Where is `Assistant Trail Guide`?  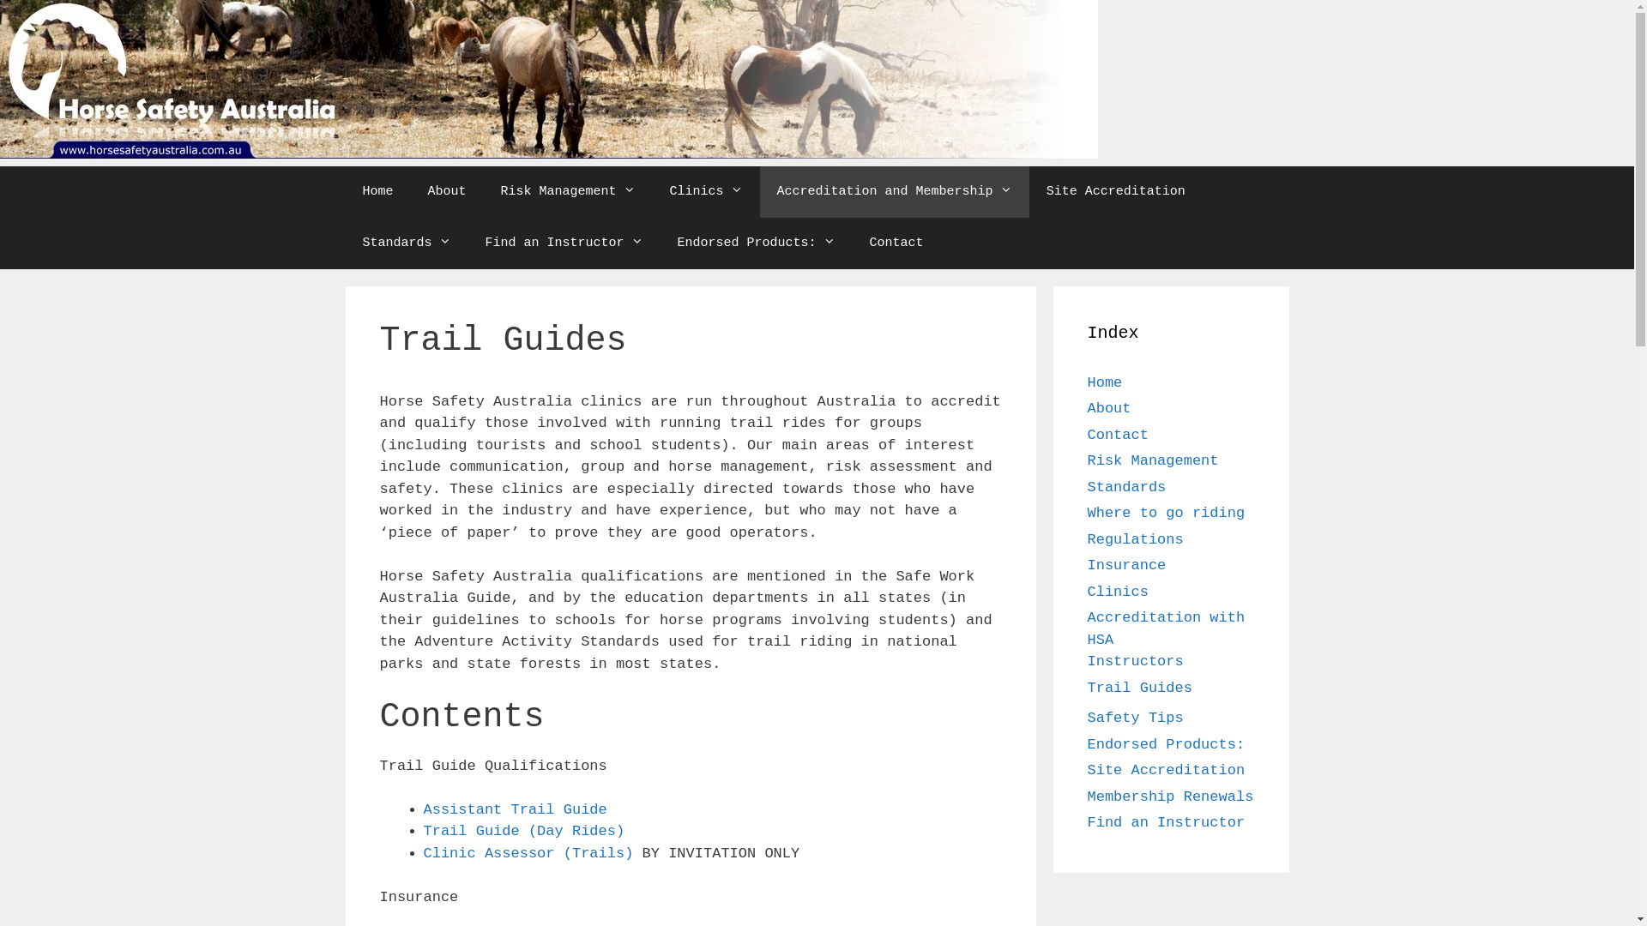
Assistant Trail Guide is located at coordinates (515, 809).